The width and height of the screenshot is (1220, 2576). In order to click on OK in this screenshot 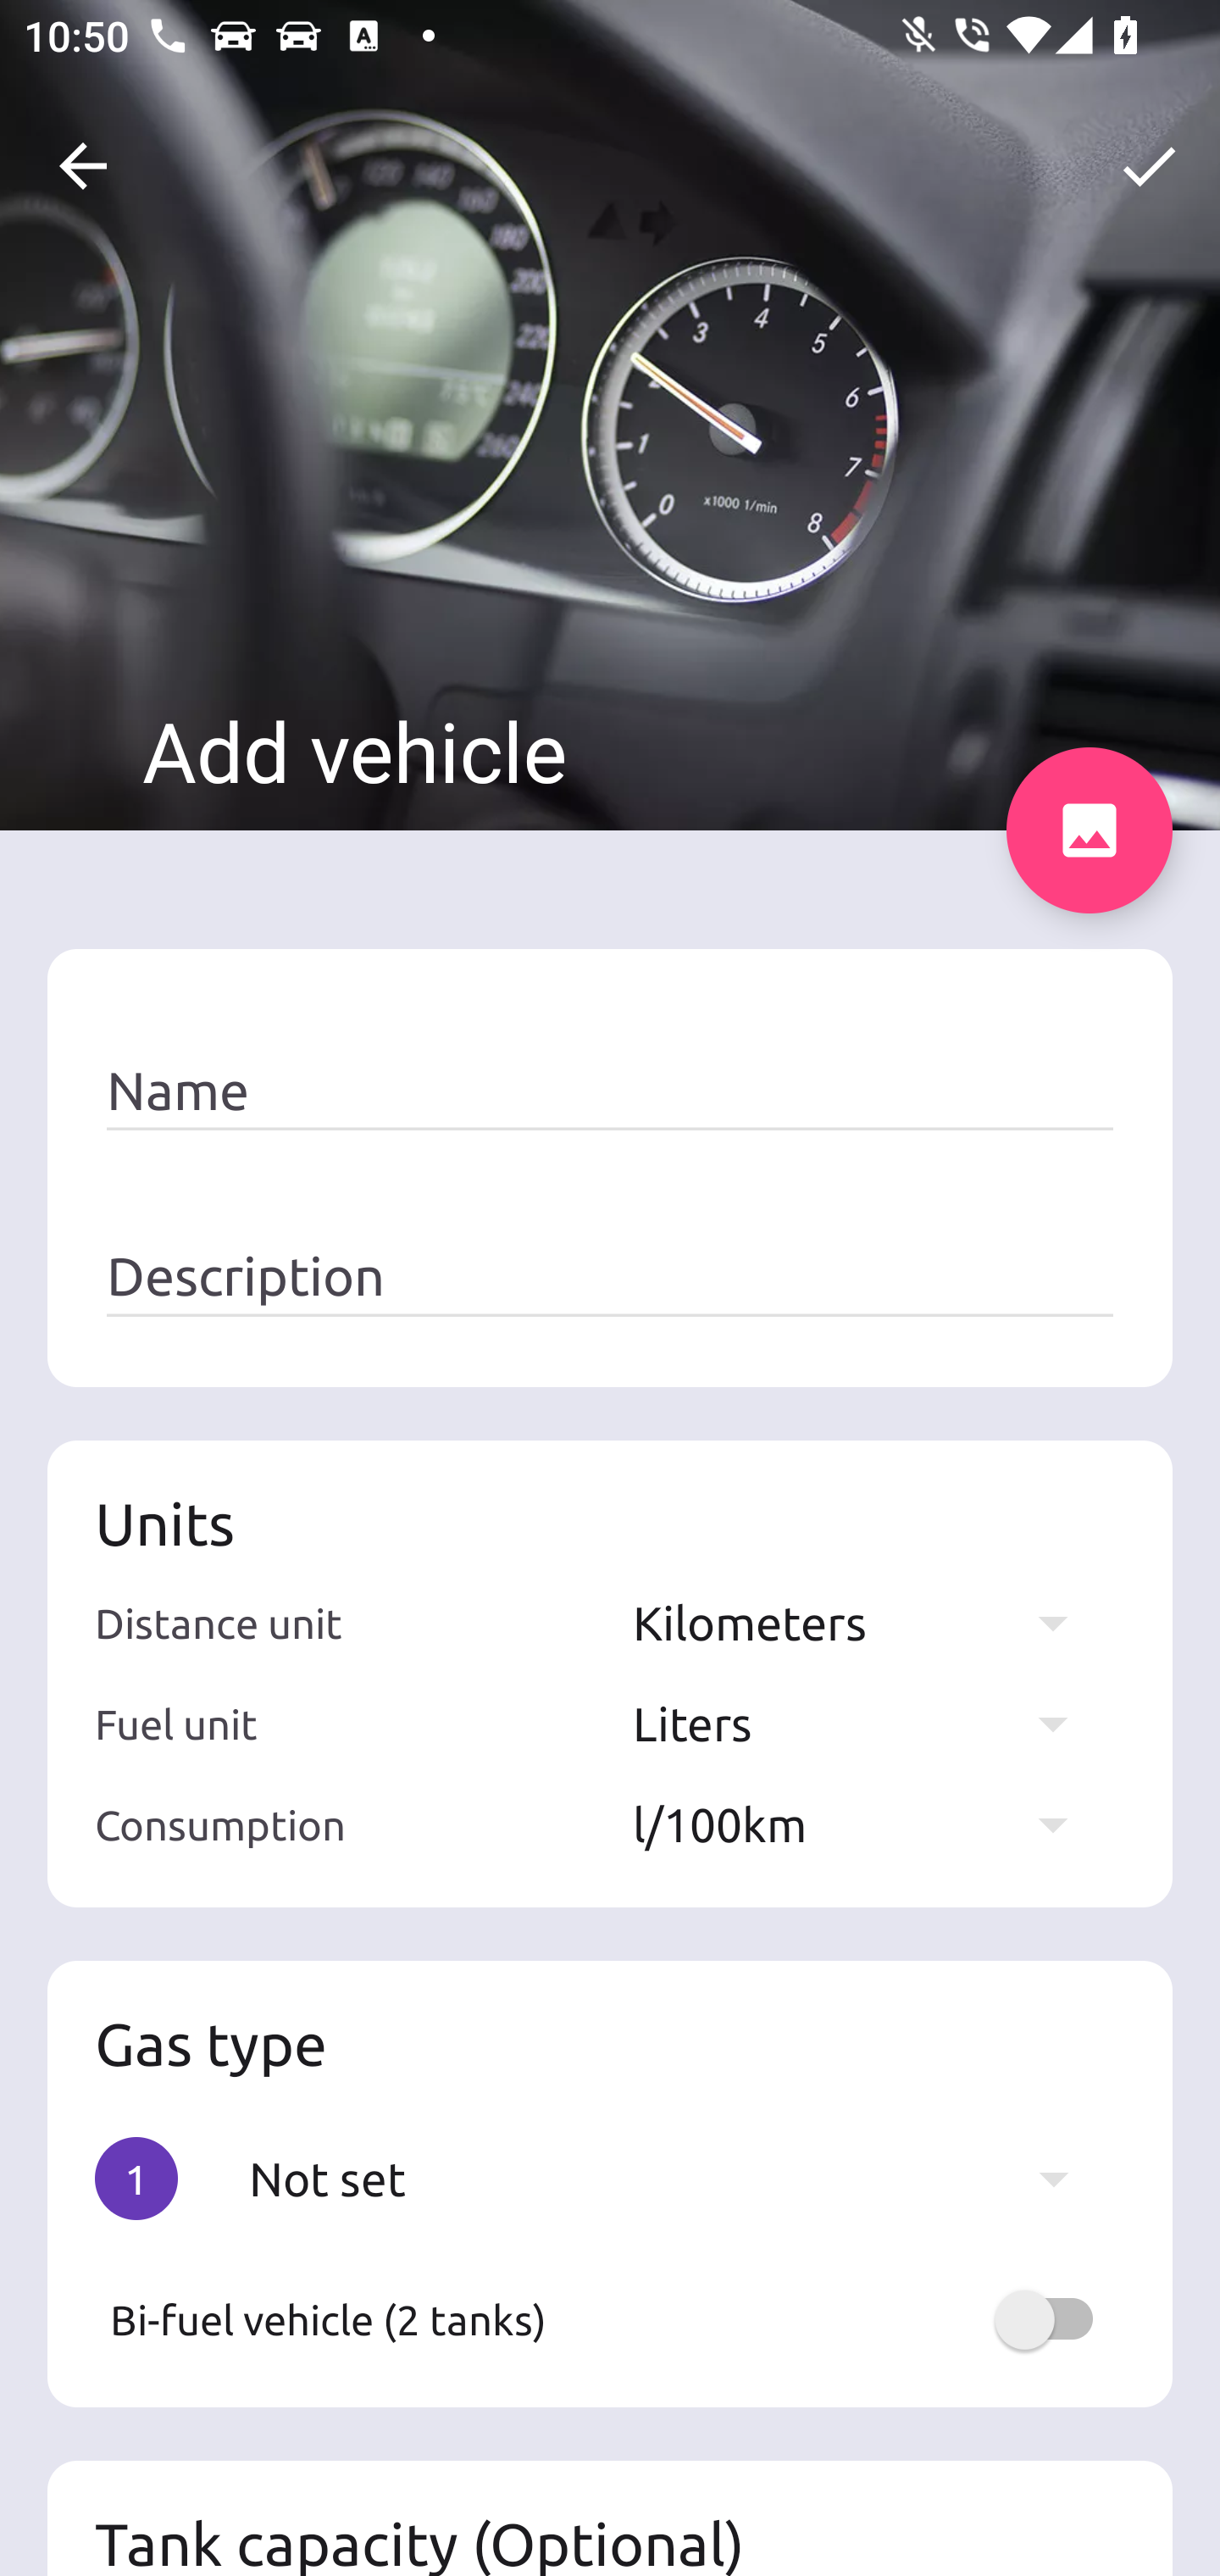, I will do `click(1149, 166)`.